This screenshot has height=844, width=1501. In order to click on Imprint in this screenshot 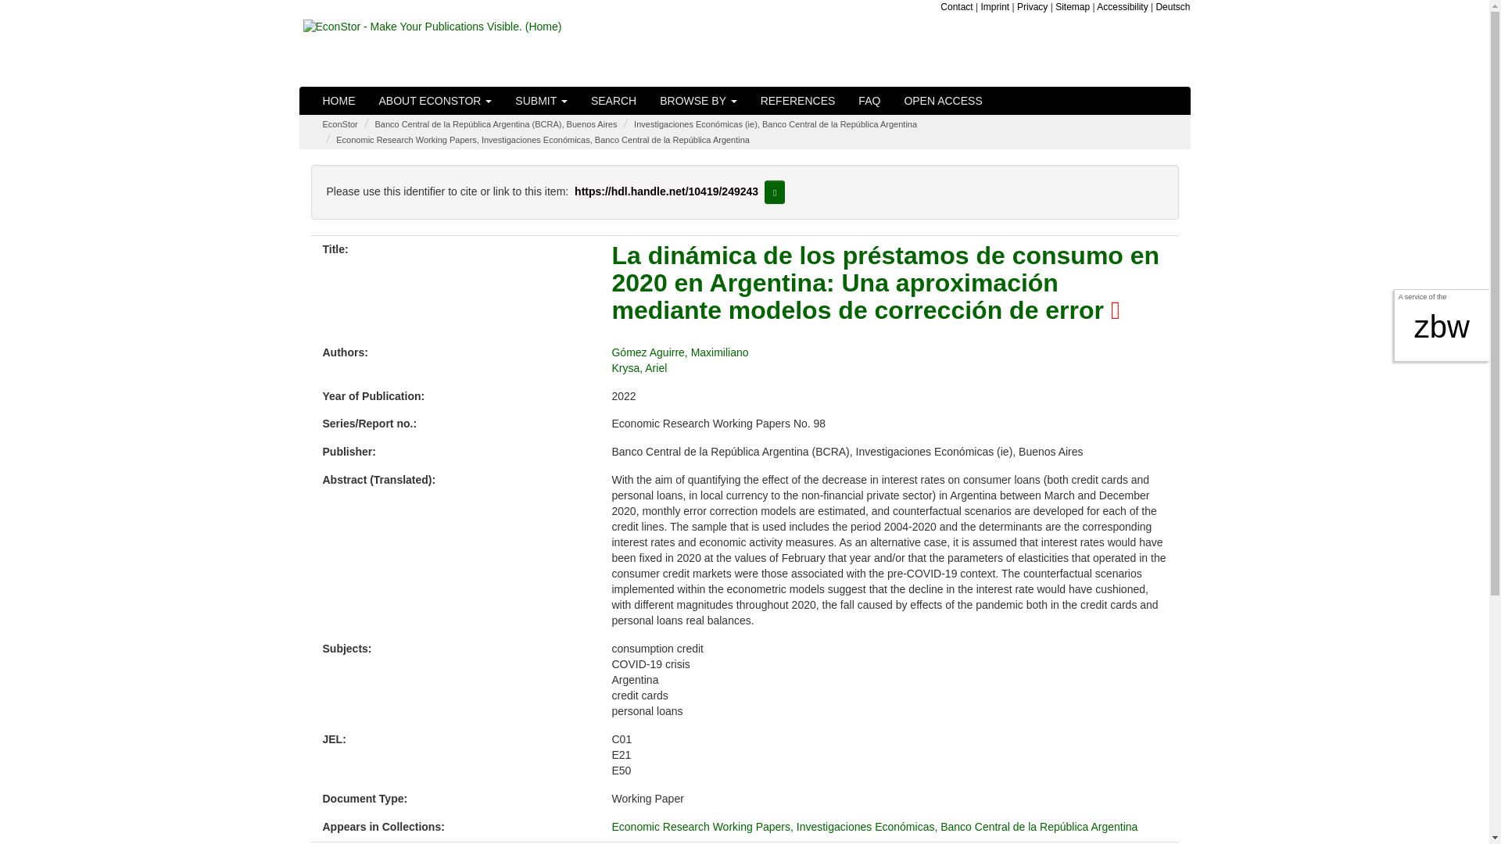, I will do `click(994, 7)`.